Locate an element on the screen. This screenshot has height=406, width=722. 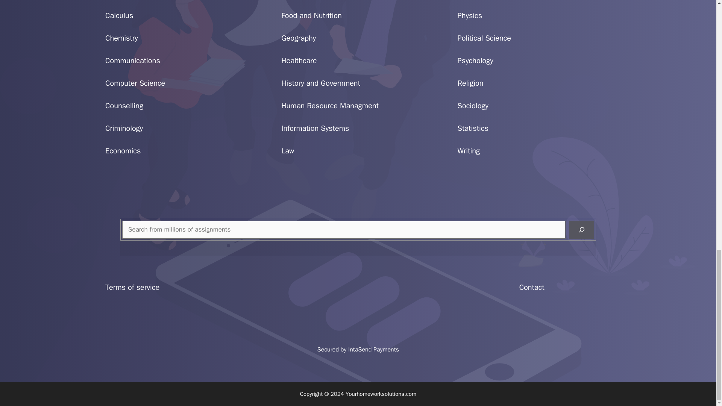
Counselling is located at coordinates (124, 105).